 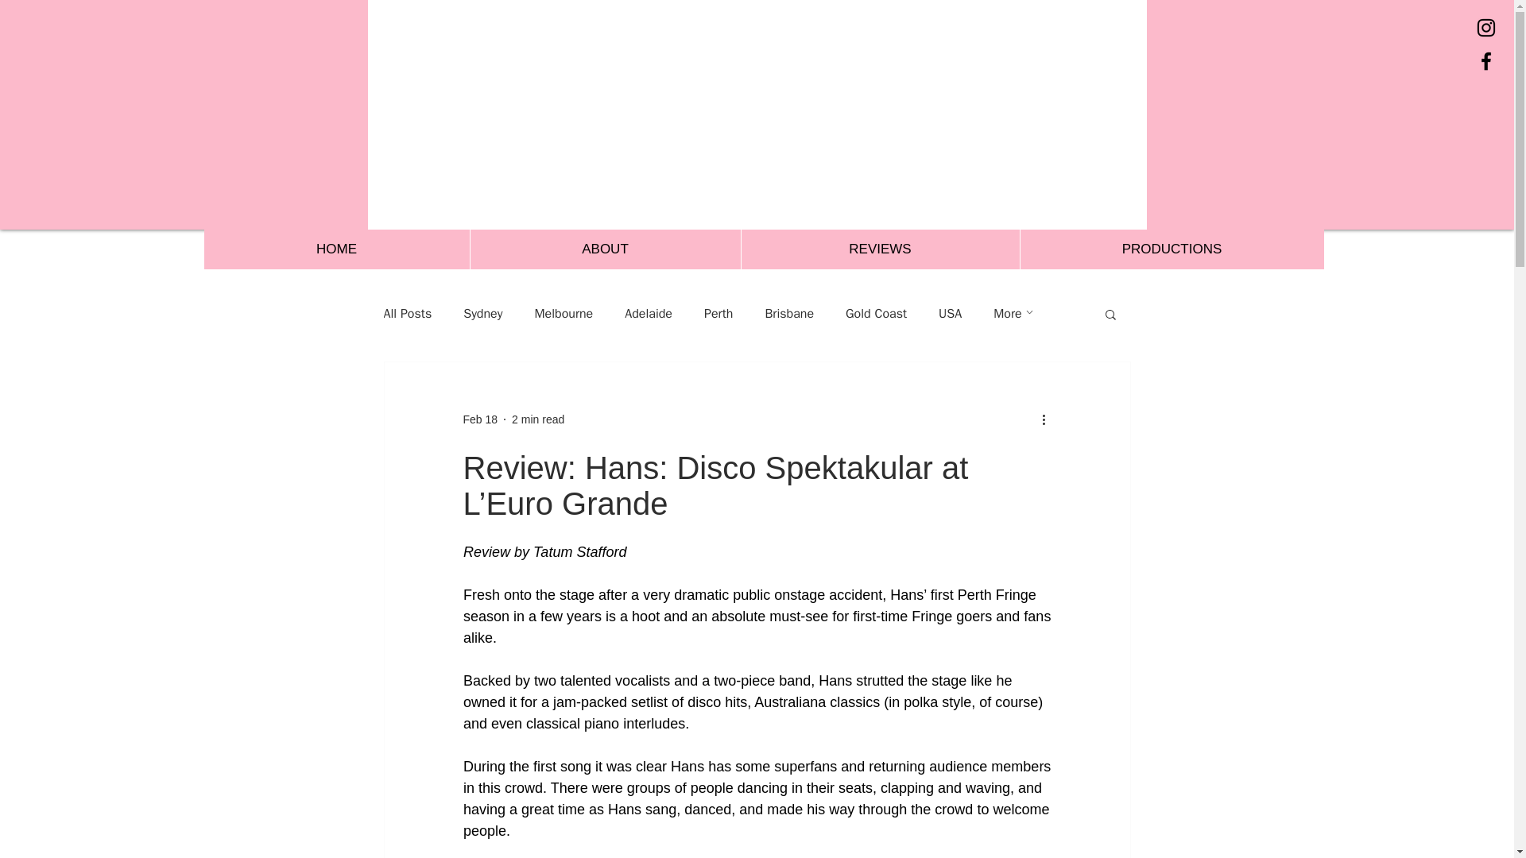 I want to click on Adelaide, so click(x=649, y=313).